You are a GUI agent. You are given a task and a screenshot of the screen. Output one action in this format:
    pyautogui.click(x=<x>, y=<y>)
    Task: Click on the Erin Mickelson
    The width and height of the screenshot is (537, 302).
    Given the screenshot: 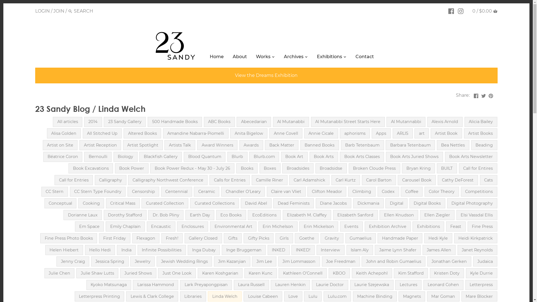 What is the action you would take?
    pyautogui.click(x=319, y=226)
    